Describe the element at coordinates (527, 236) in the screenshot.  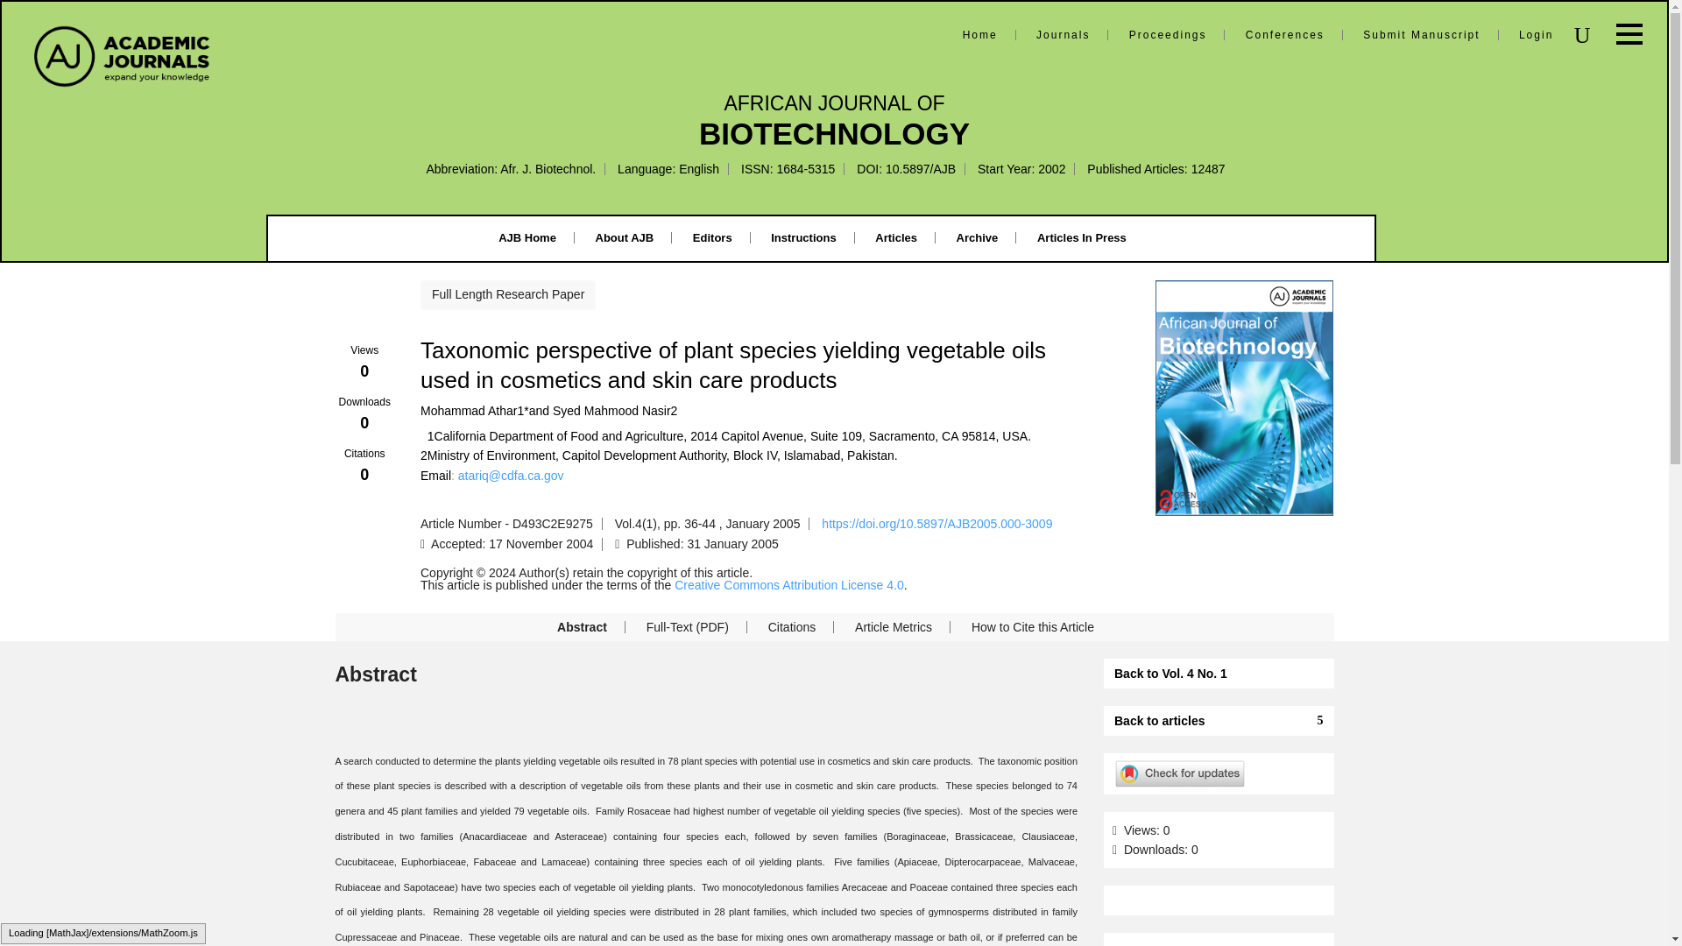
I see `AJB Home` at that location.